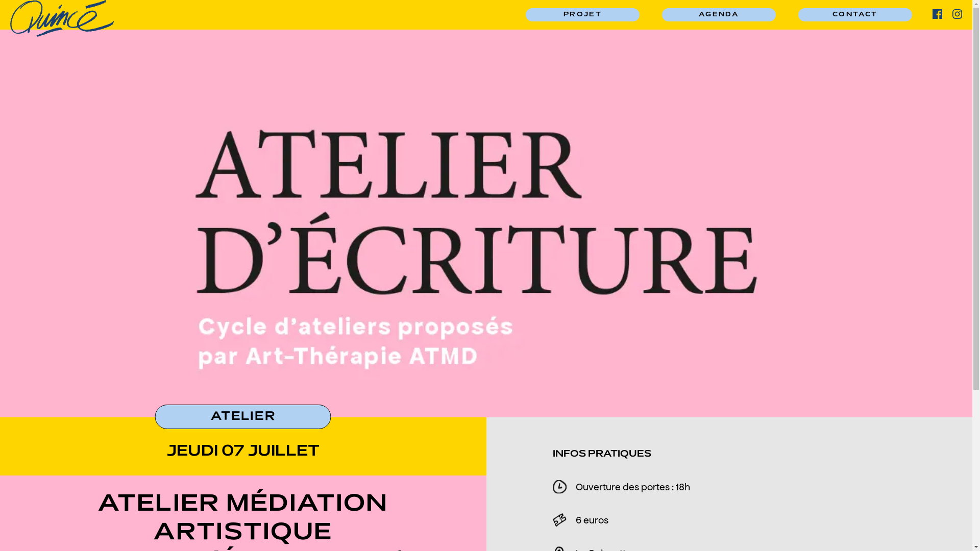  What do you see at coordinates (719, 15) in the screenshot?
I see `AGENDA` at bounding box center [719, 15].